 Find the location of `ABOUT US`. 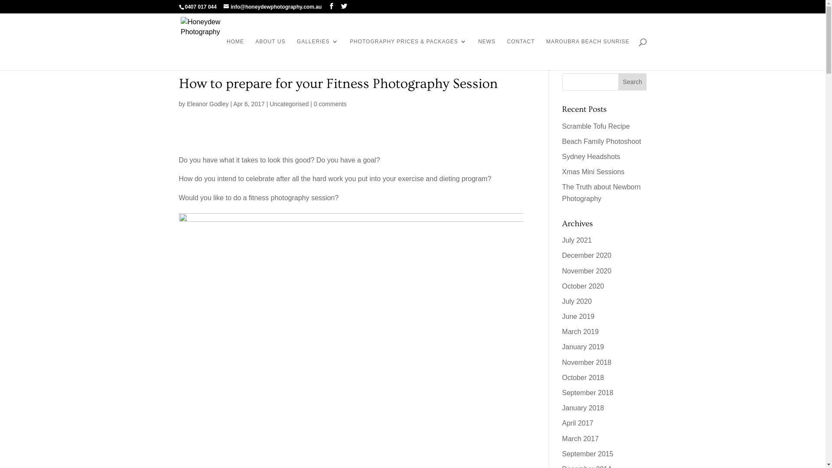

ABOUT US is located at coordinates (270, 55).